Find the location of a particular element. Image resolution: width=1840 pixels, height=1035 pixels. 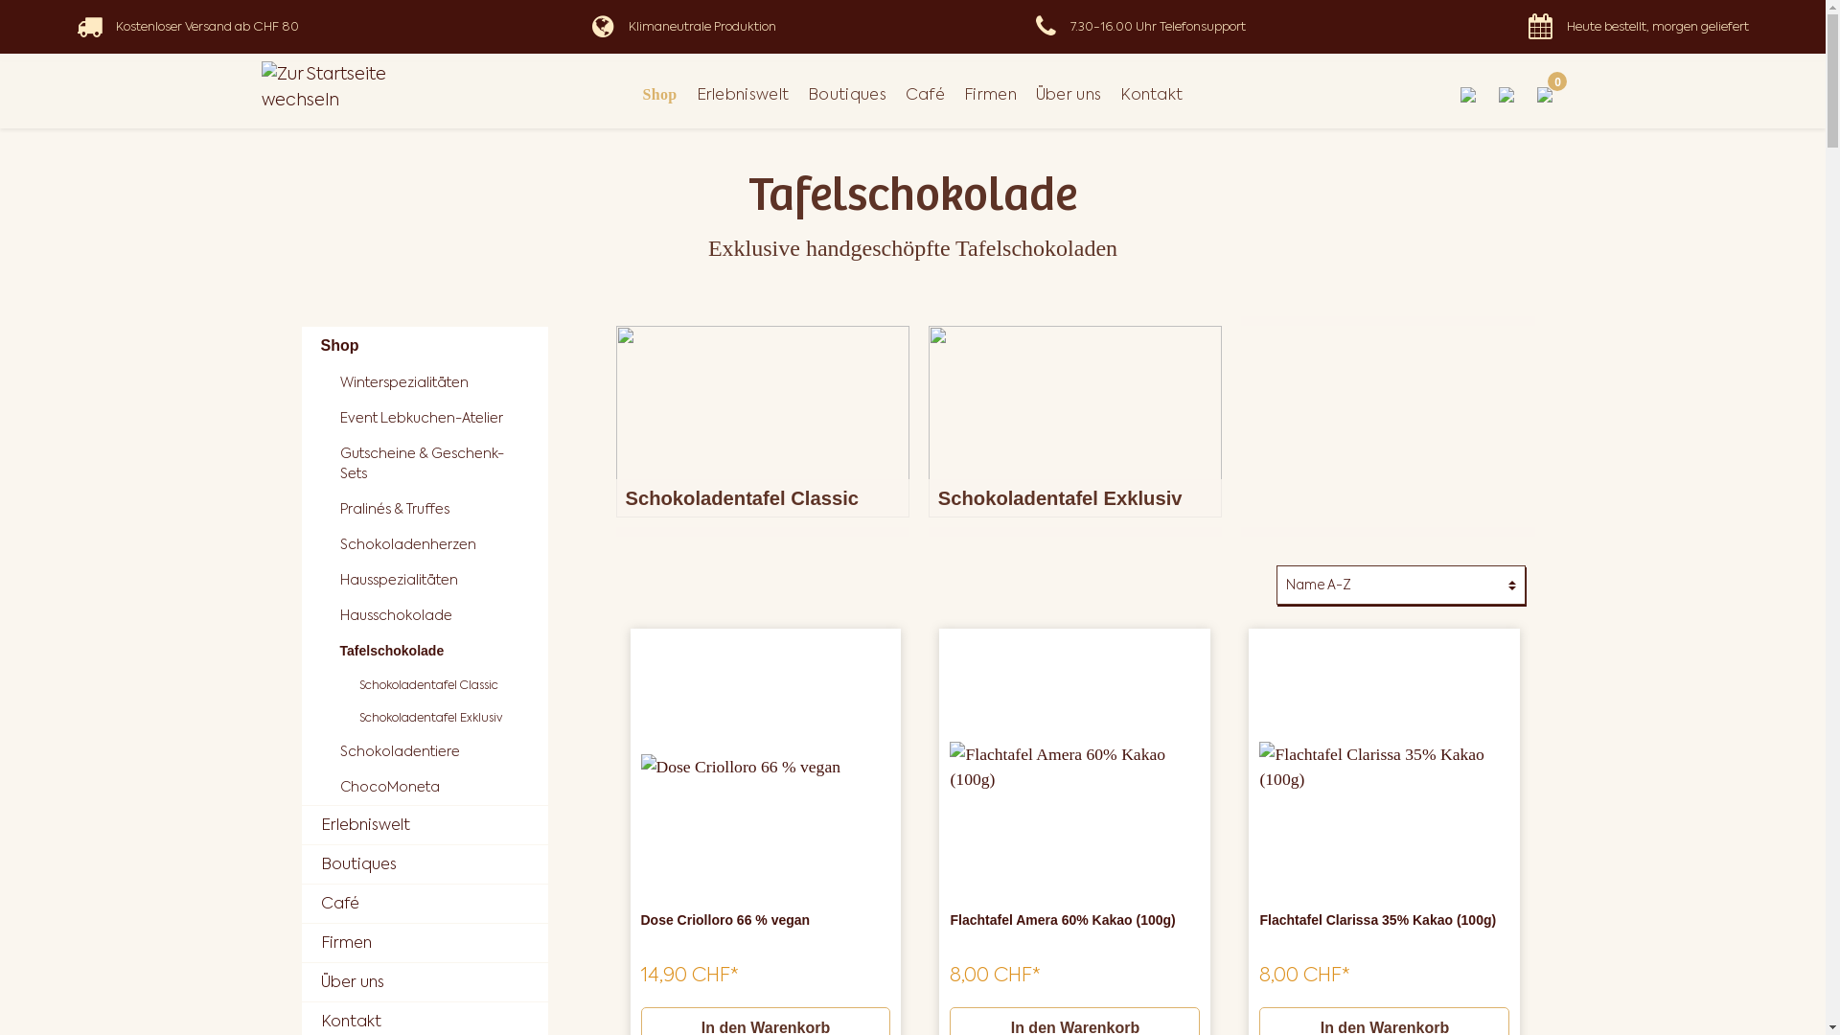

Erlebniswelt is located at coordinates (424, 825).